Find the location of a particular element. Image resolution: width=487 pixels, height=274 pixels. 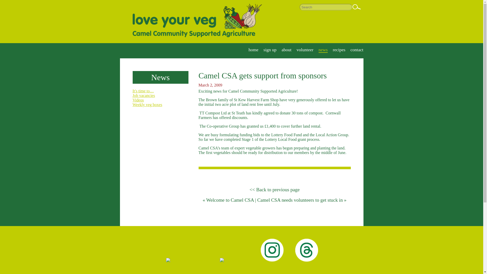

Videos is located at coordinates (138, 100).